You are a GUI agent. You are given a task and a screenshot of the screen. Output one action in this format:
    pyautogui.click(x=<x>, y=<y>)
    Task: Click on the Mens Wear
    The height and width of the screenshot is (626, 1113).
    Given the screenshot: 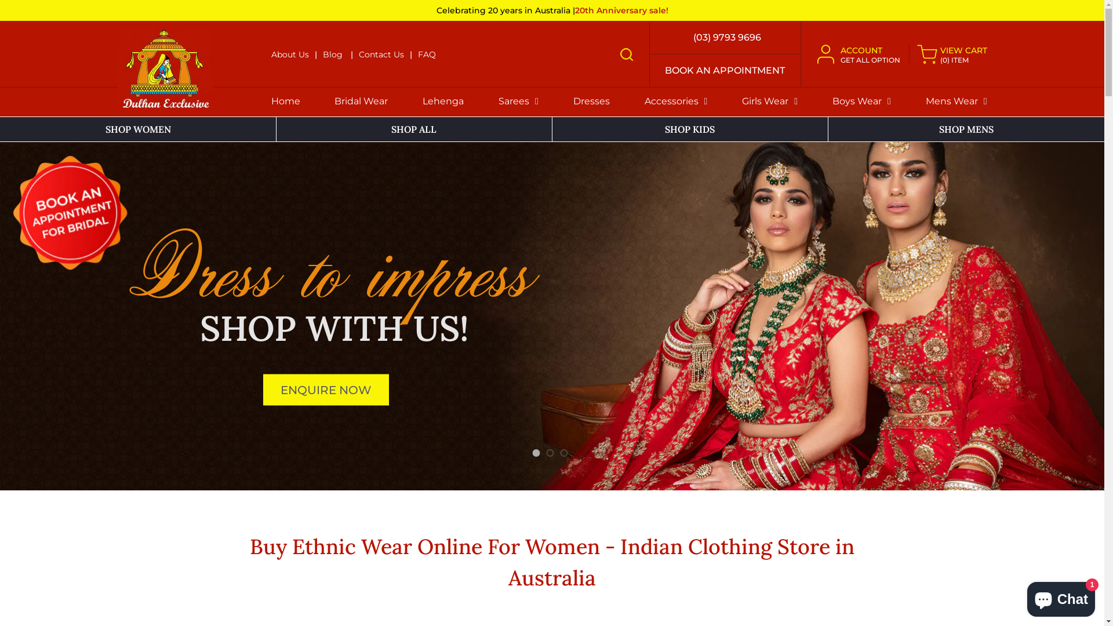 What is the action you would take?
    pyautogui.click(x=956, y=101)
    